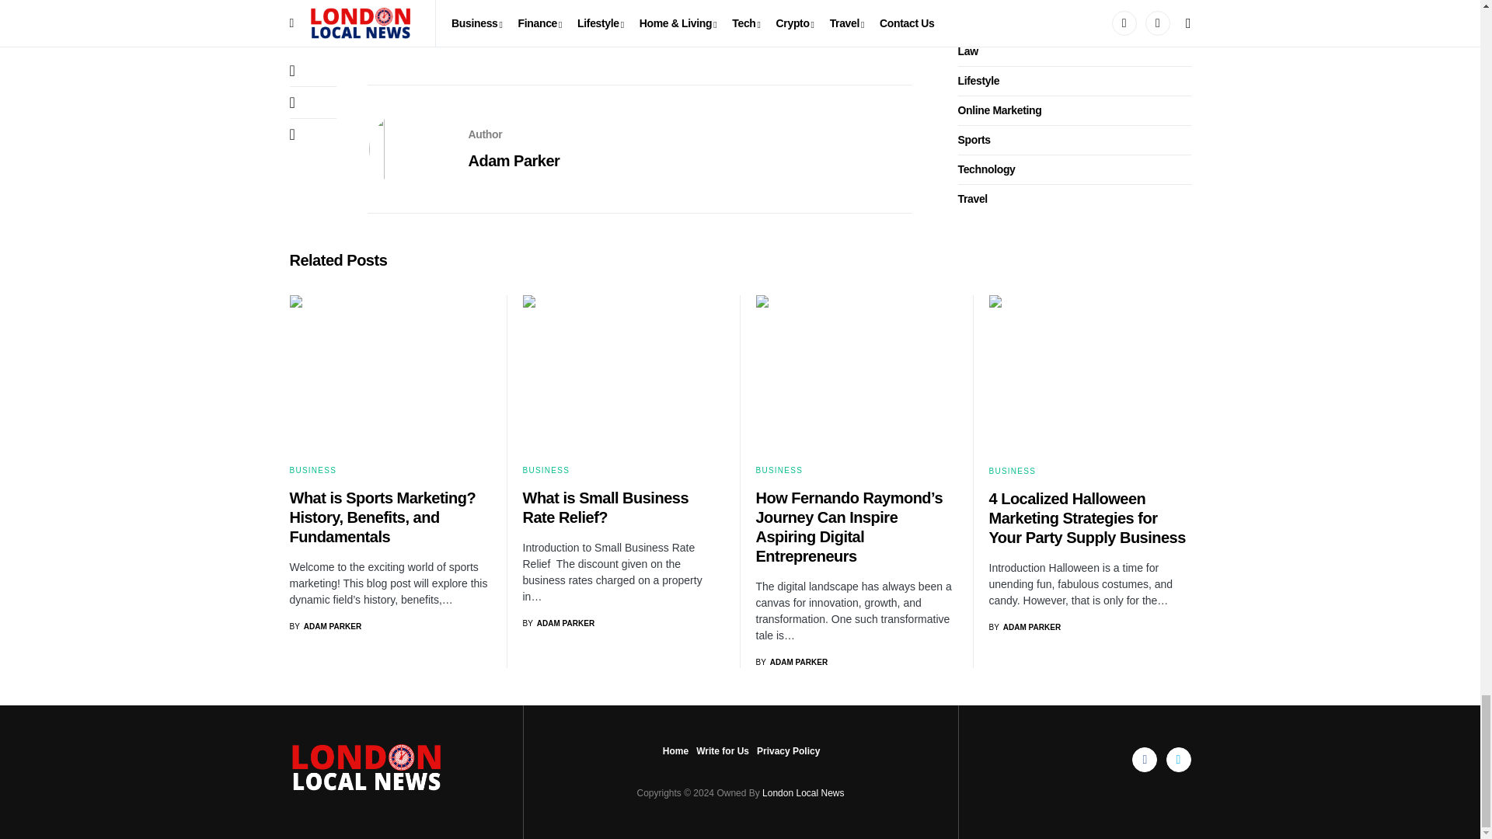 The height and width of the screenshot is (839, 1492). What do you see at coordinates (1024, 628) in the screenshot?
I see `View all posts by Adam Parker` at bounding box center [1024, 628].